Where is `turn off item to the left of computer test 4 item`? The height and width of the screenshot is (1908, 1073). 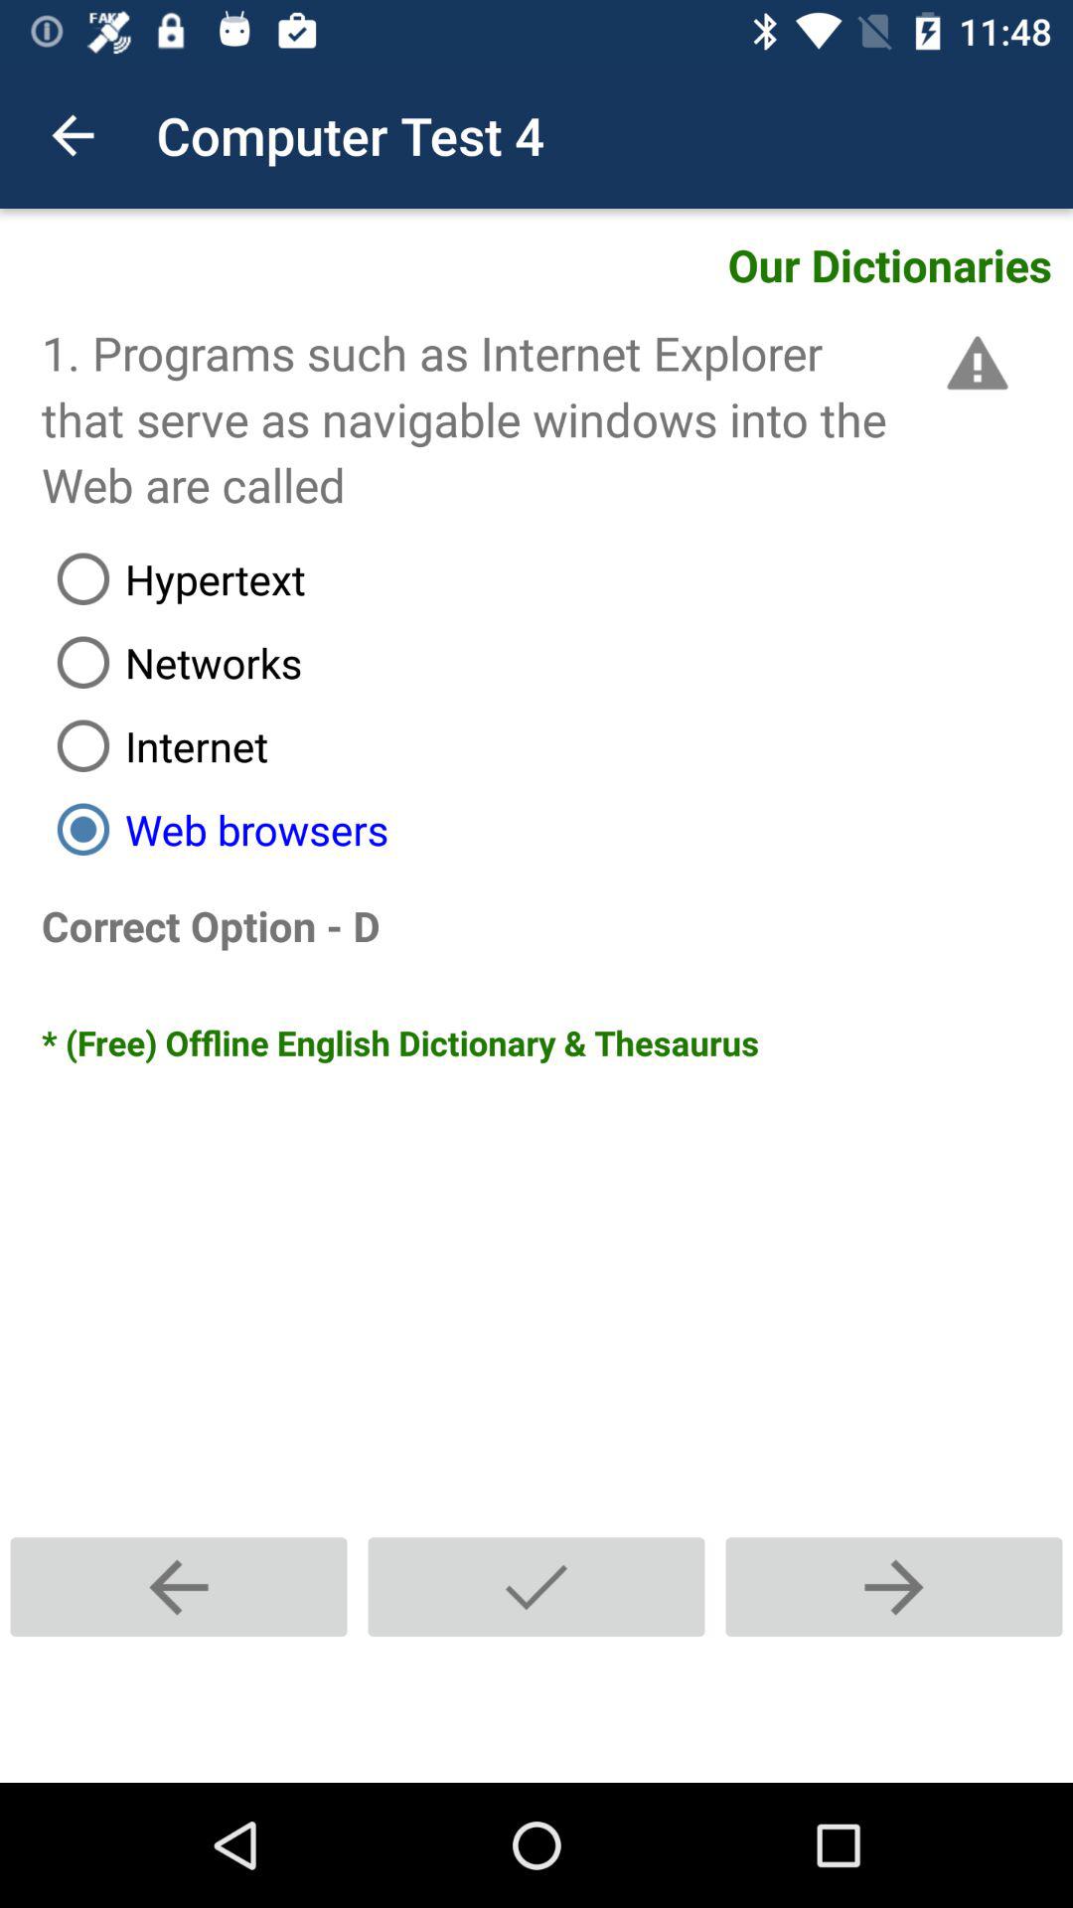 turn off item to the left of computer test 4 item is located at coordinates (73, 135).